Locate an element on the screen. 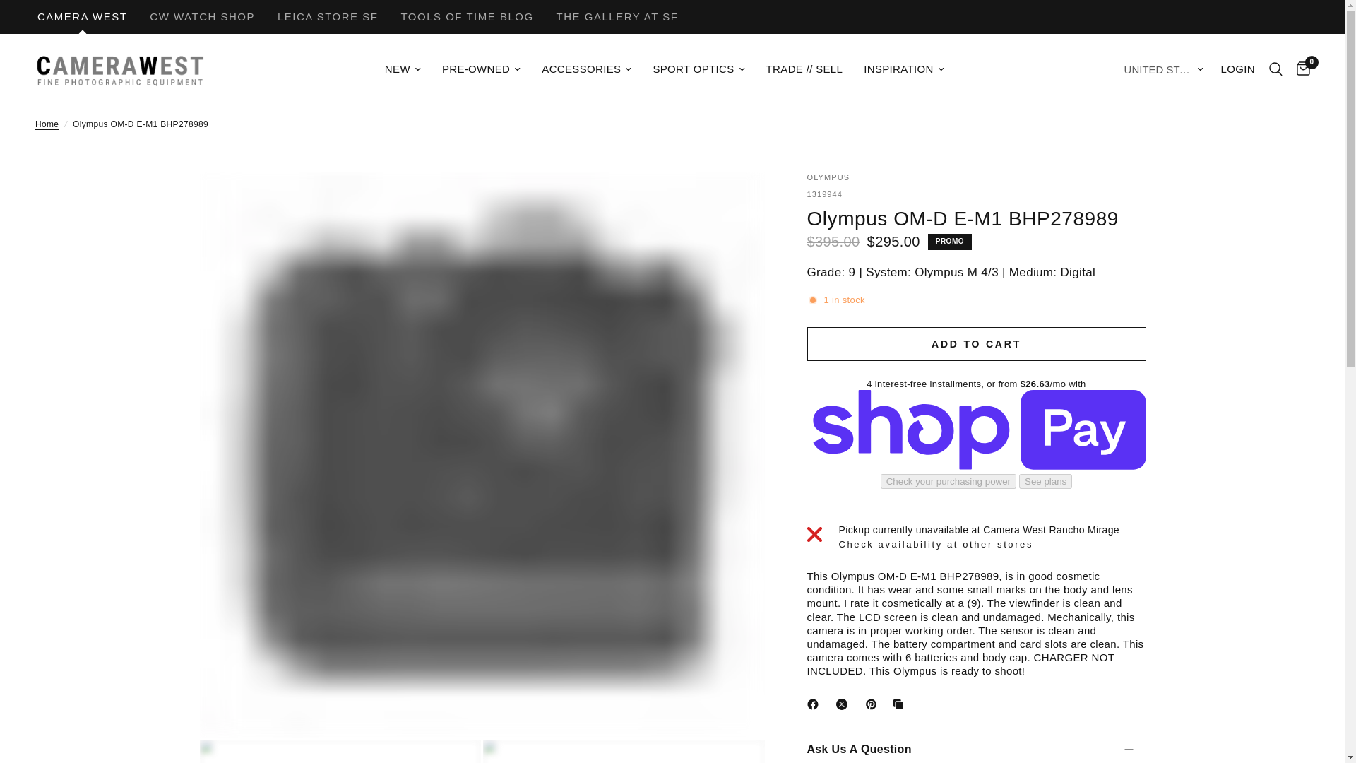 The image size is (1356, 763). TOOLS OF TIME BLOG is located at coordinates (466, 17).